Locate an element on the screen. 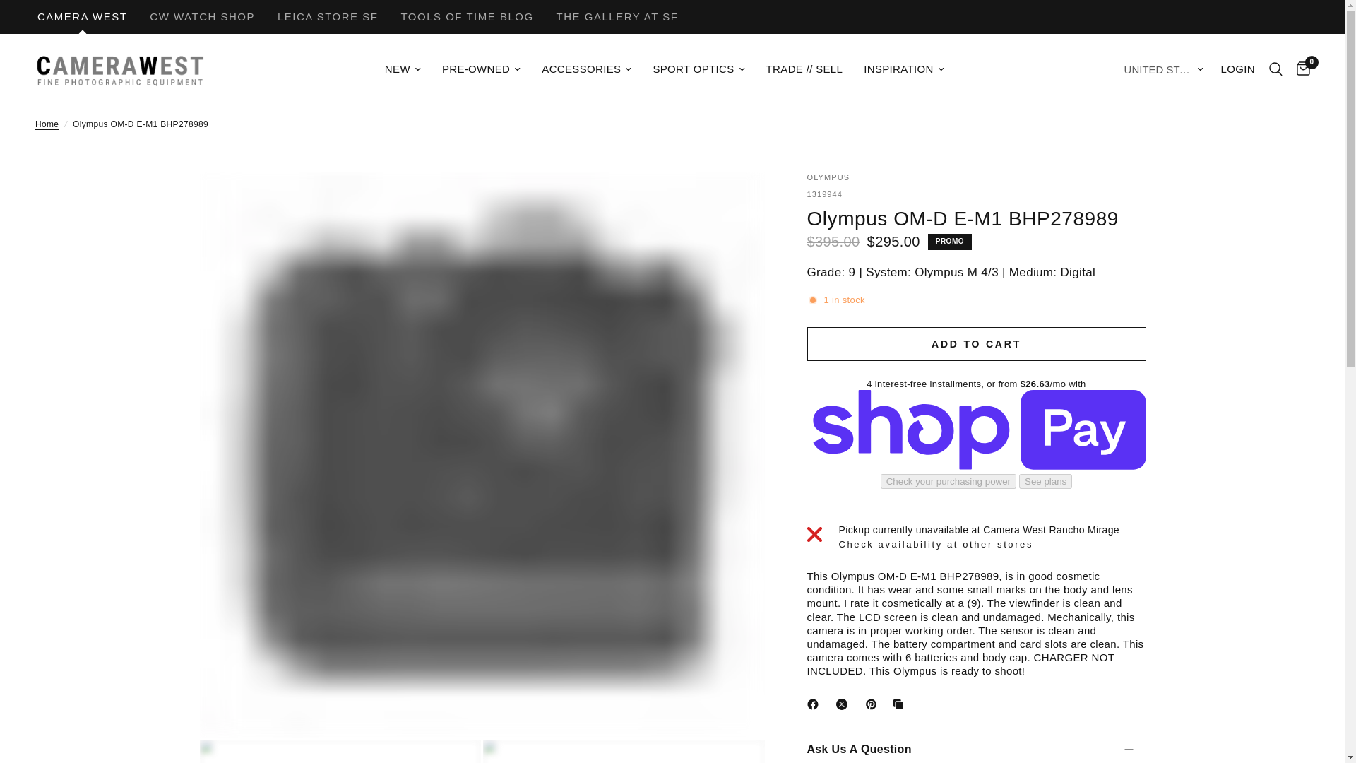 The image size is (1356, 763). TOOLS OF TIME BLOG is located at coordinates (466, 17).